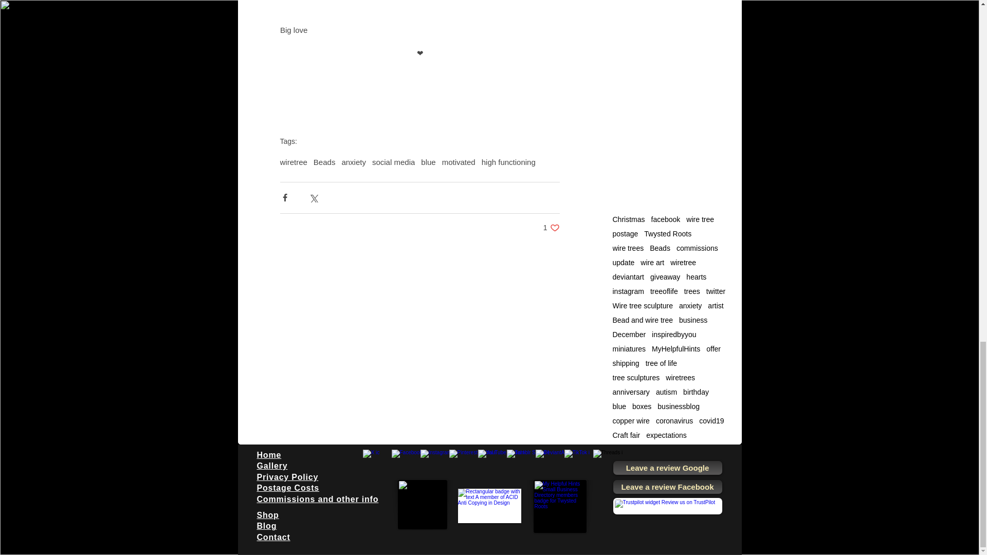 The image size is (987, 555). What do you see at coordinates (508, 162) in the screenshot?
I see `high functioning` at bounding box center [508, 162].